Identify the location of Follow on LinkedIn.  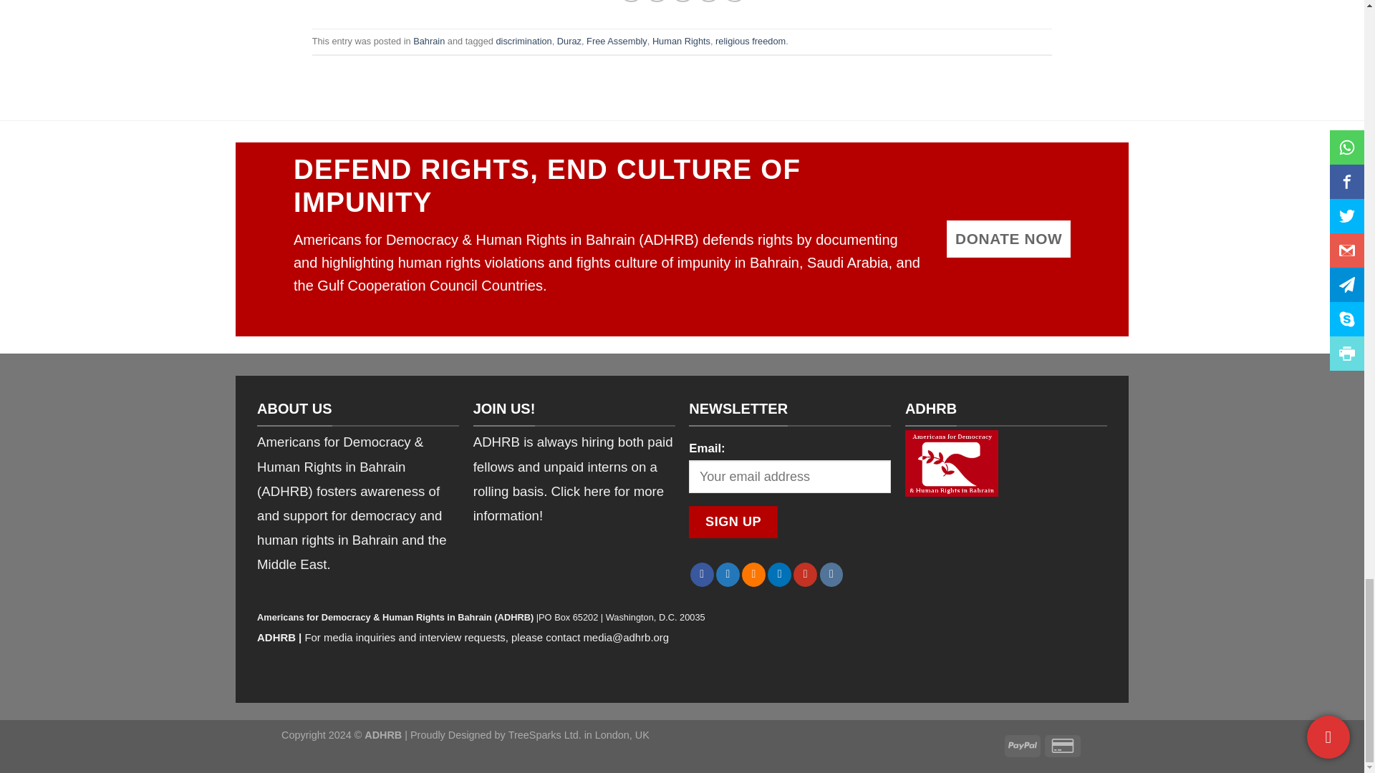
(779, 574).